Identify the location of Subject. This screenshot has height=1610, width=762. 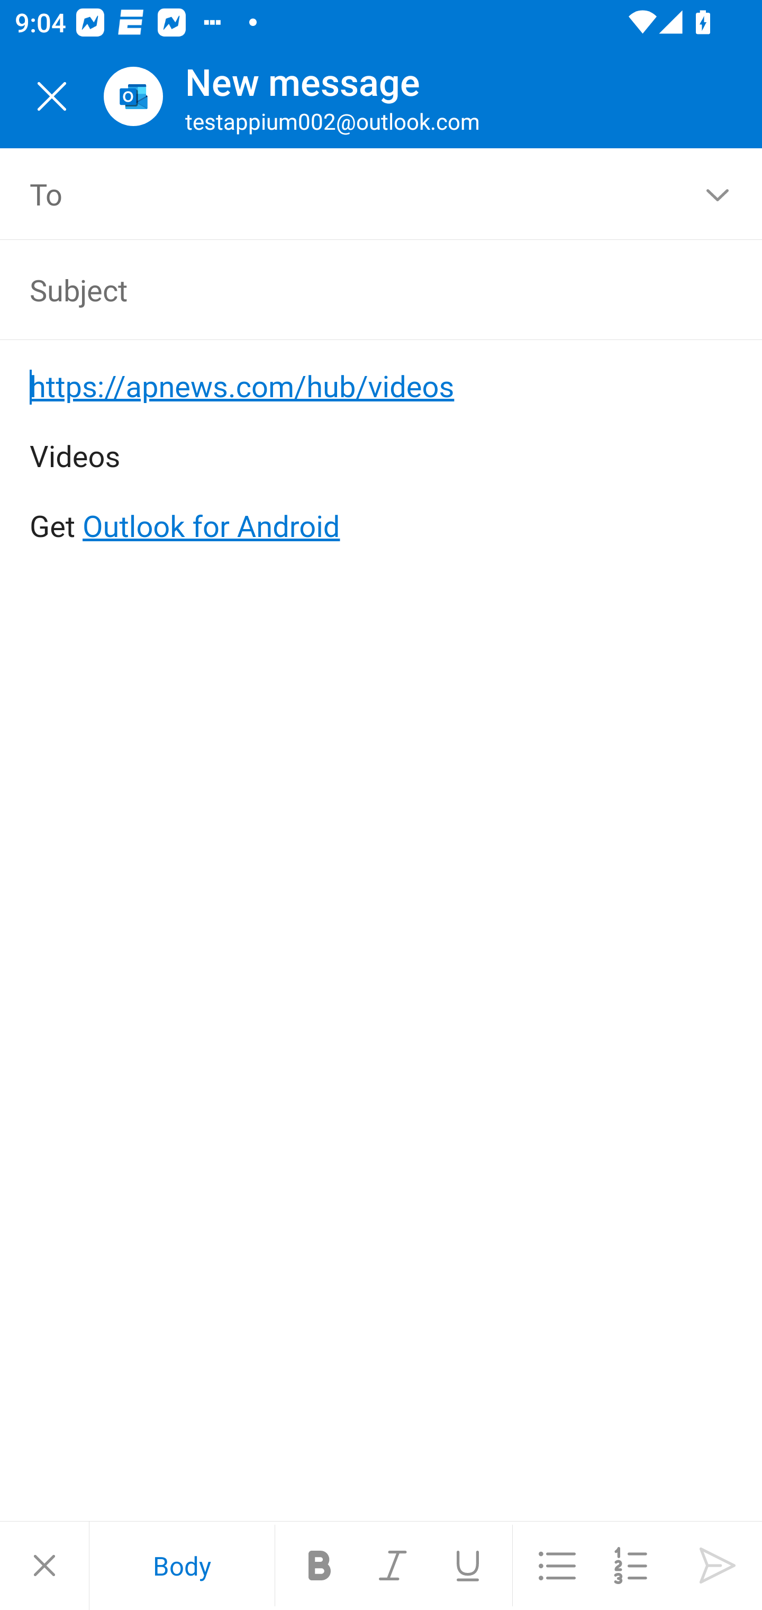
(351, 289).